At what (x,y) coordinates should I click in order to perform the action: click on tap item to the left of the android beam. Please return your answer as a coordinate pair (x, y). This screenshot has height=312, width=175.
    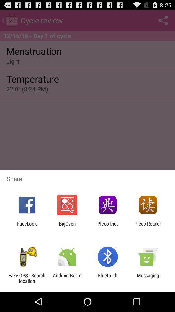
    Looking at the image, I should click on (27, 278).